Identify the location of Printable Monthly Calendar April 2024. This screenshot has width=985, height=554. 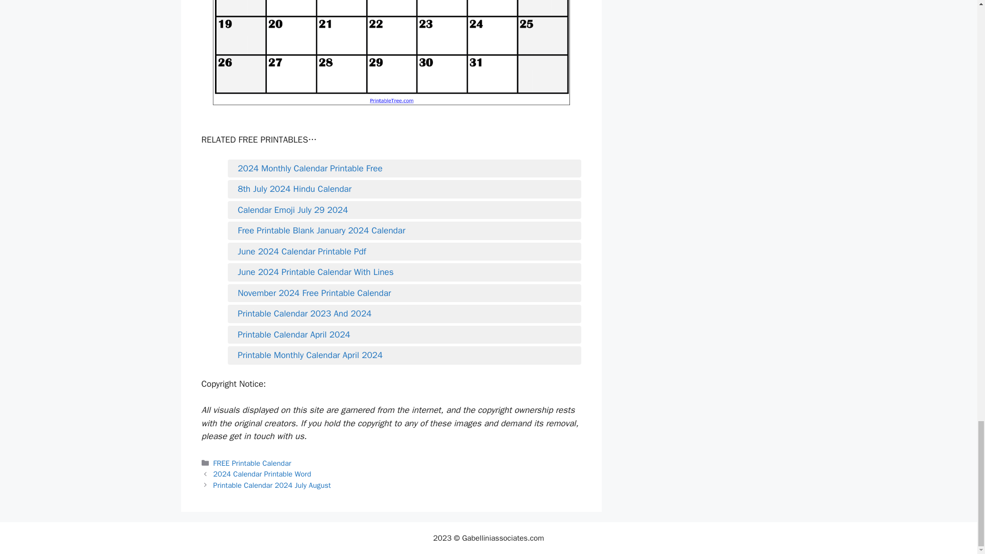
(404, 355).